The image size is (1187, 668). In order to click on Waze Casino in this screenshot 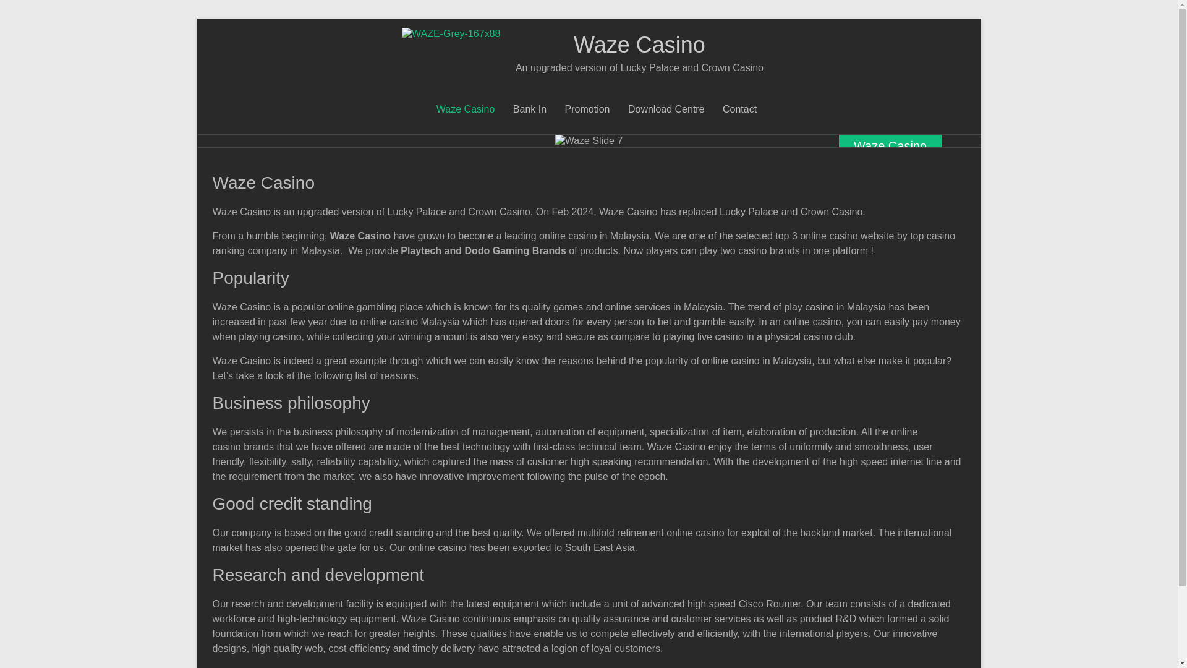, I will do `click(639, 45)`.